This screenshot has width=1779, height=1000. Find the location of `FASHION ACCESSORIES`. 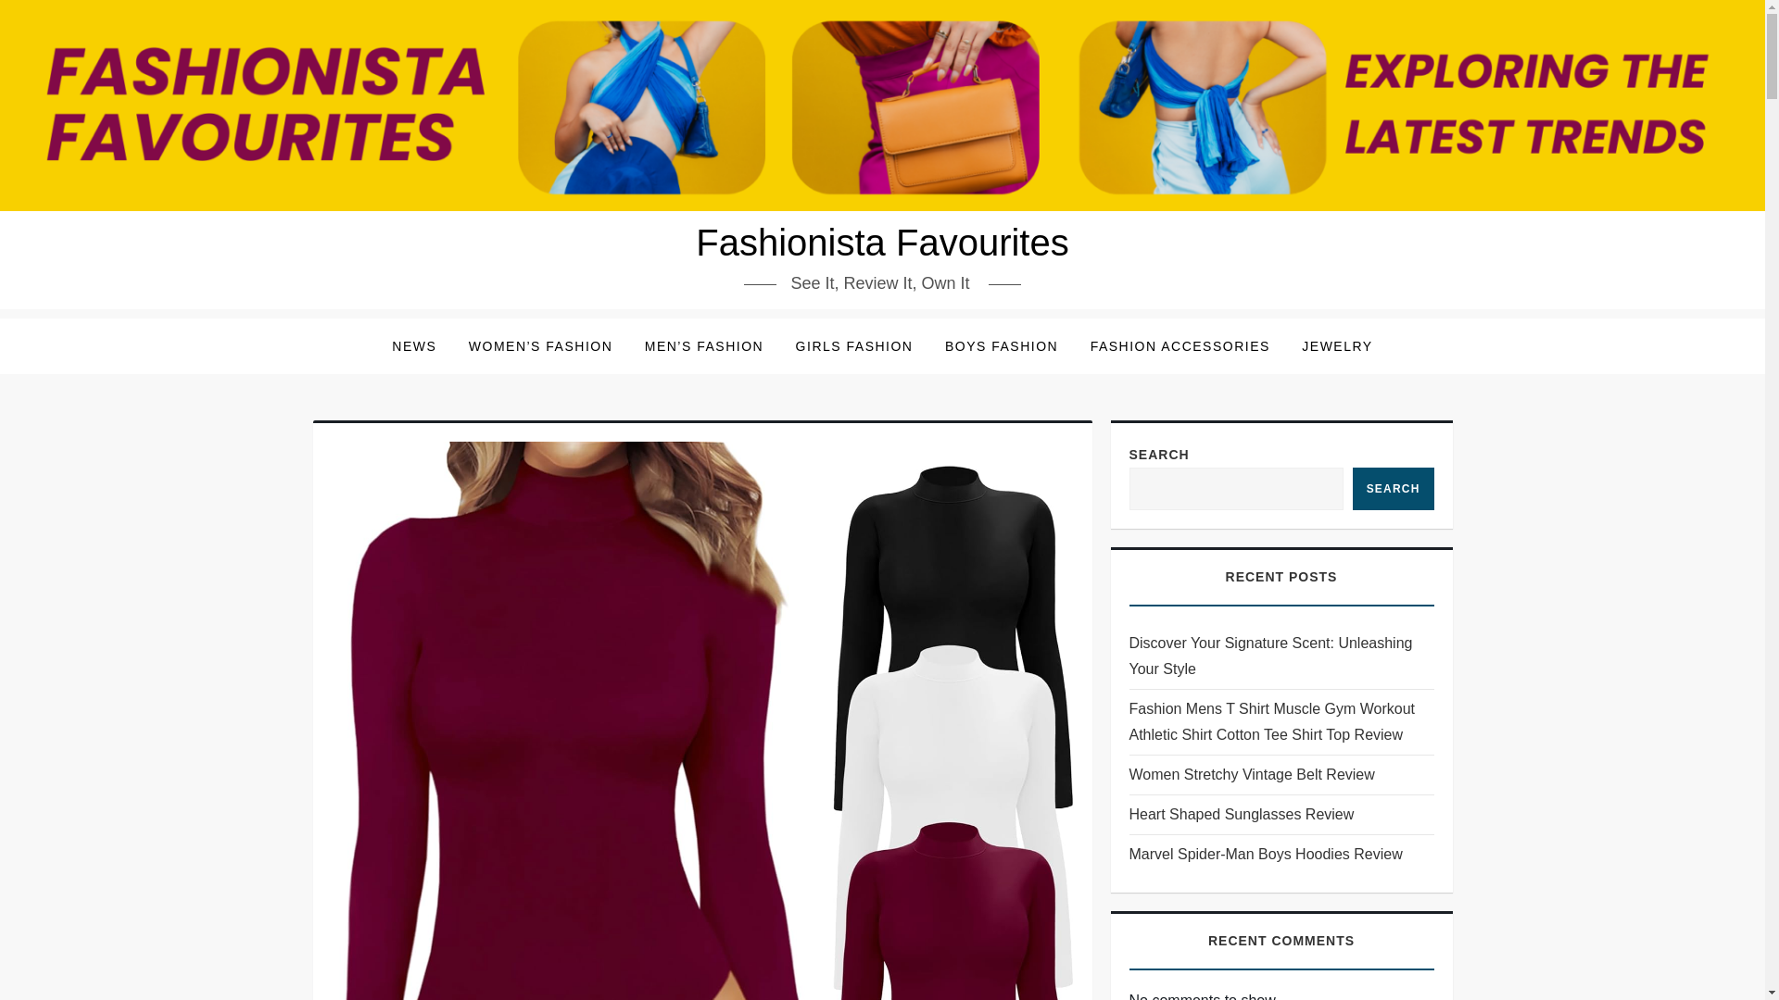

FASHION ACCESSORIES is located at coordinates (1180, 346).